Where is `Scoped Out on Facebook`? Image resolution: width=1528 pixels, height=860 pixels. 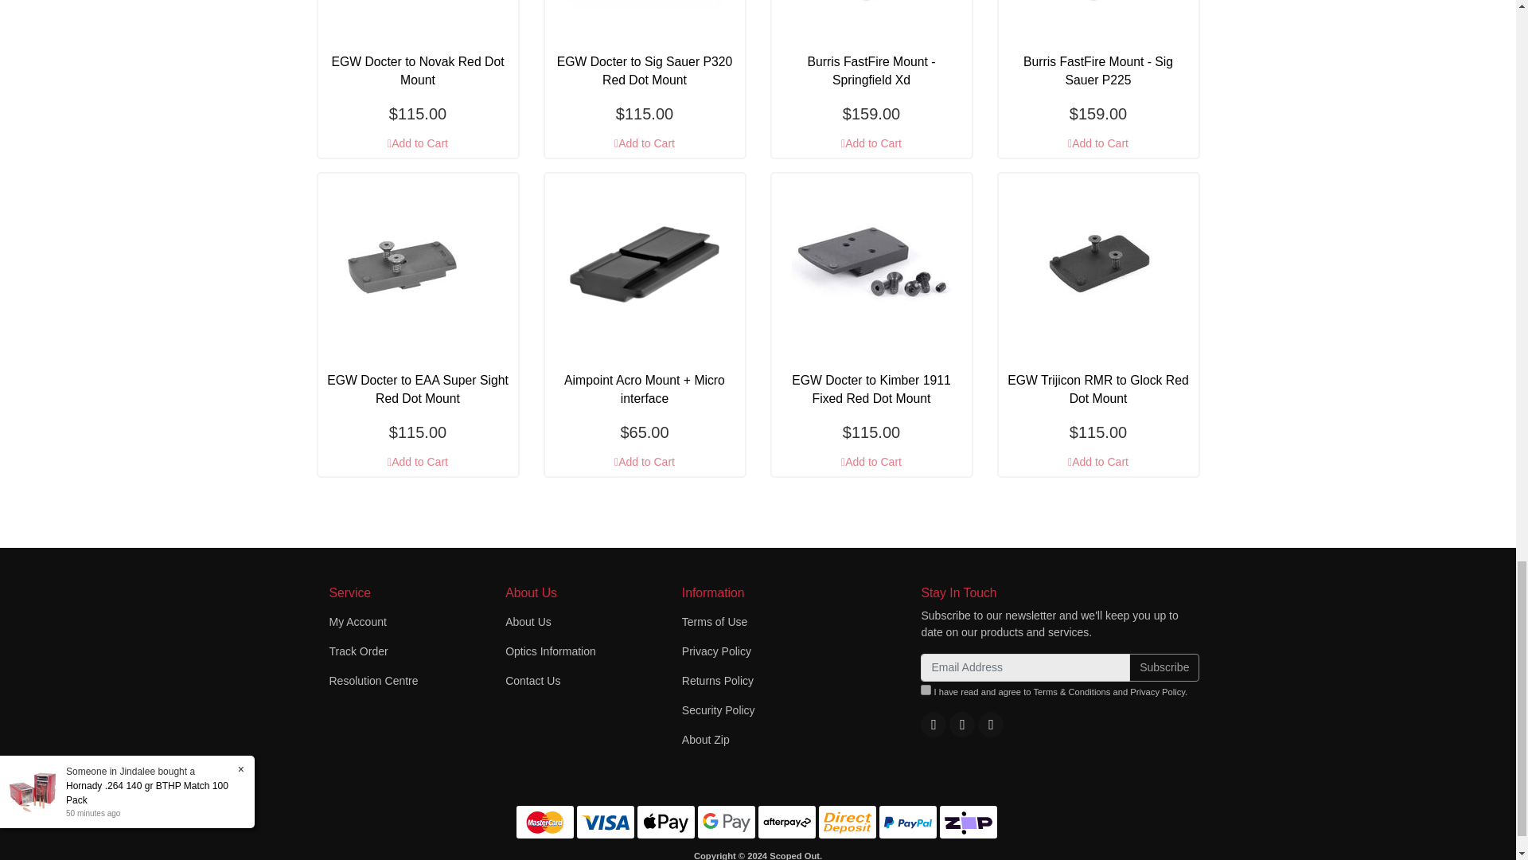
Scoped Out on Facebook is located at coordinates (933, 723).